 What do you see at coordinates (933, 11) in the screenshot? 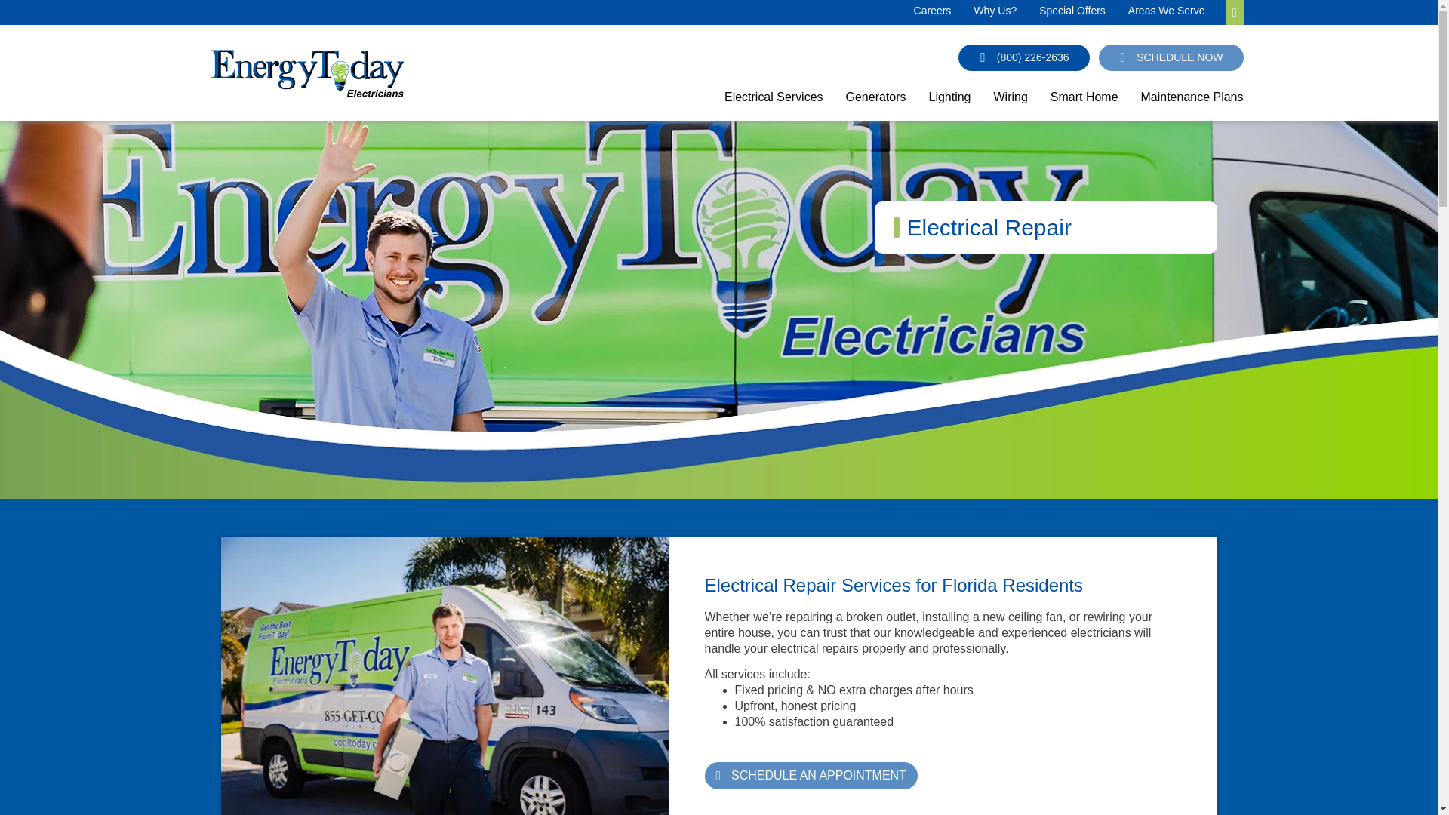
I see `Careers` at bounding box center [933, 11].